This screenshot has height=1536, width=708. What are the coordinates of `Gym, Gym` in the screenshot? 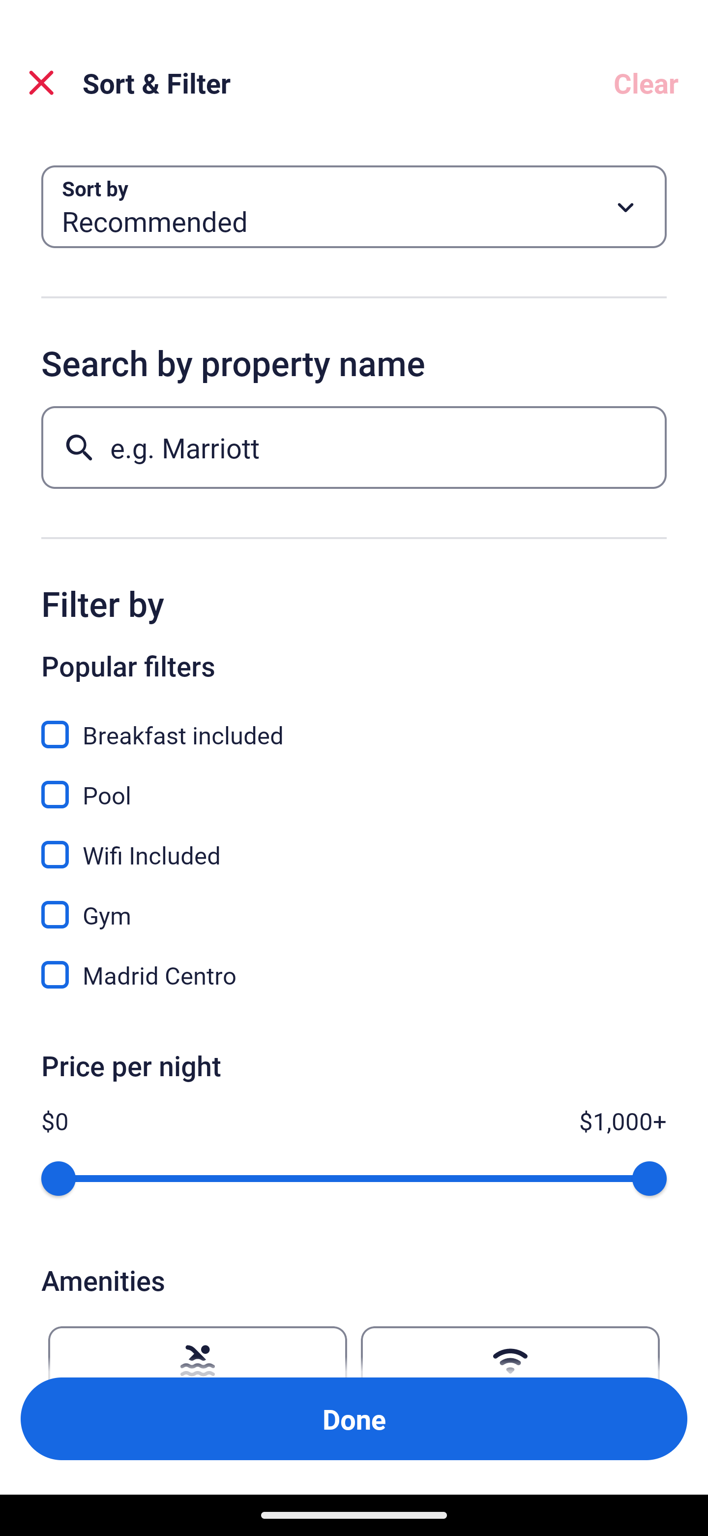 It's located at (354, 904).